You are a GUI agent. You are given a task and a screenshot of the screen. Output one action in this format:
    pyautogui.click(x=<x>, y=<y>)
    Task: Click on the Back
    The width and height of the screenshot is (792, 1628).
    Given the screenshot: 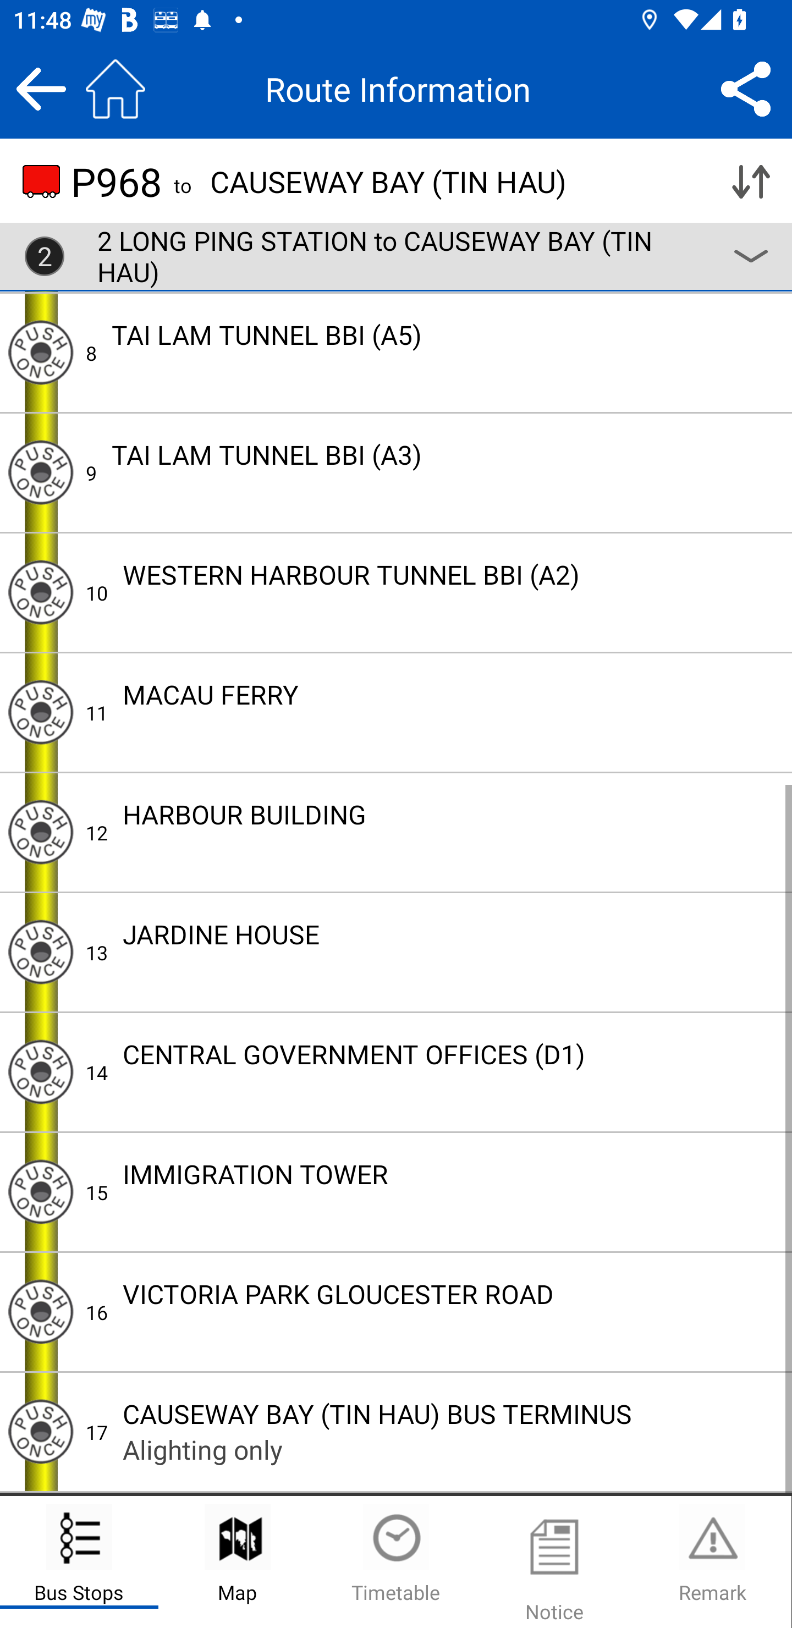 What is the action you would take?
    pyautogui.click(x=41, y=89)
    